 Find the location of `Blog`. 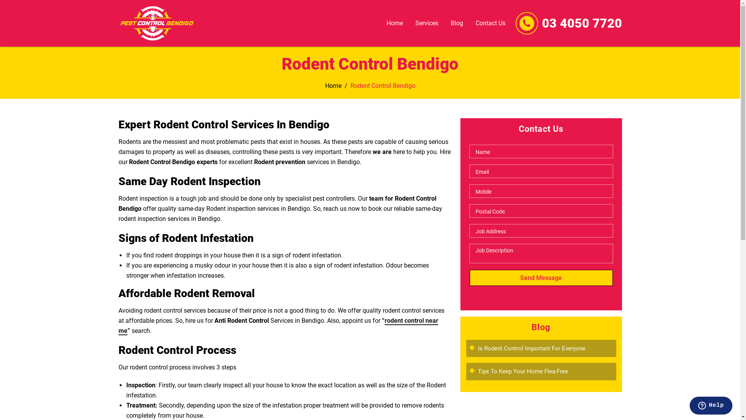

Blog is located at coordinates (457, 23).